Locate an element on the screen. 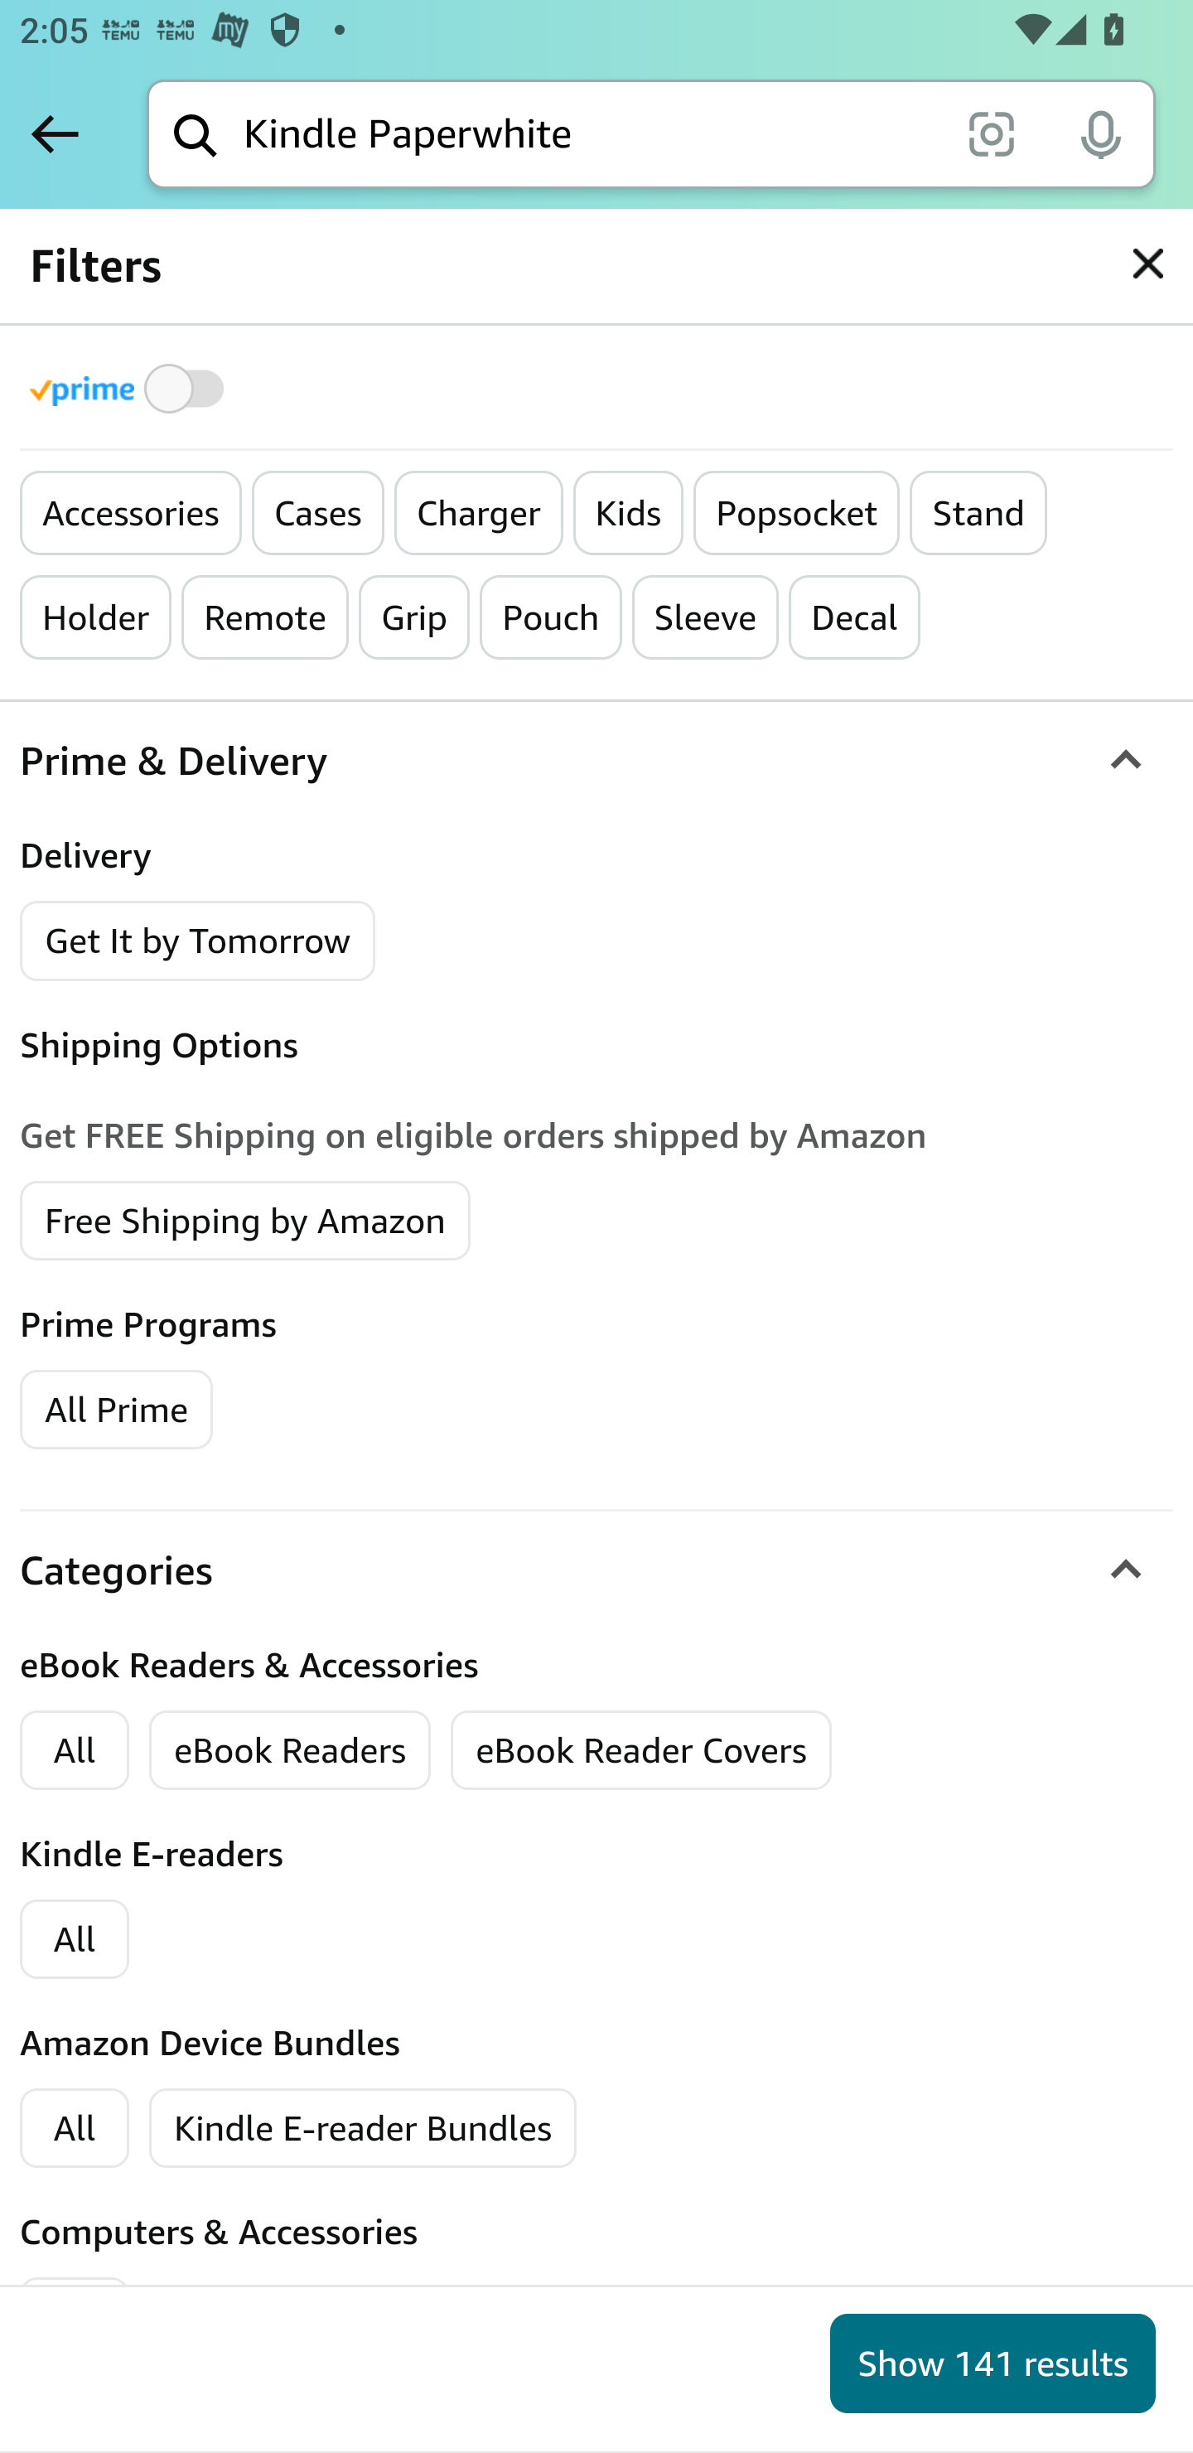 The height and width of the screenshot is (2453, 1193). All Prime is located at coordinates (116, 1407).